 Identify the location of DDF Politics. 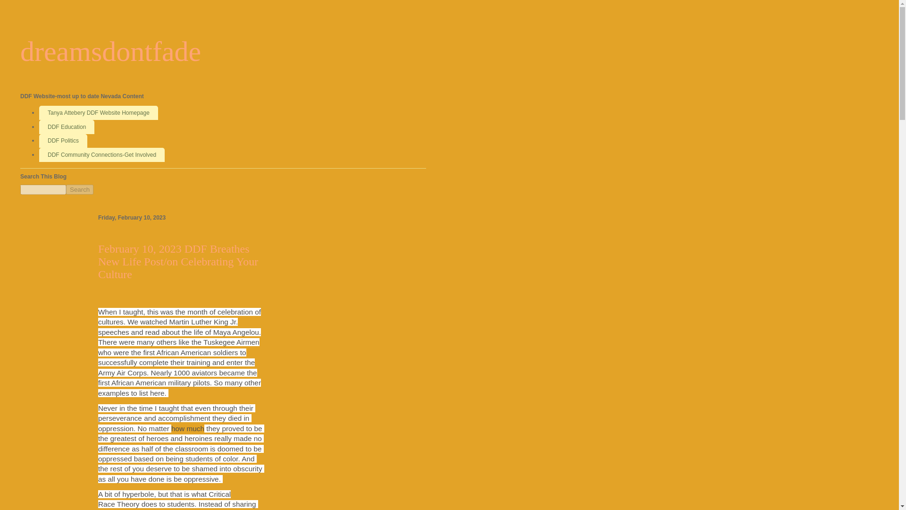
(63, 141).